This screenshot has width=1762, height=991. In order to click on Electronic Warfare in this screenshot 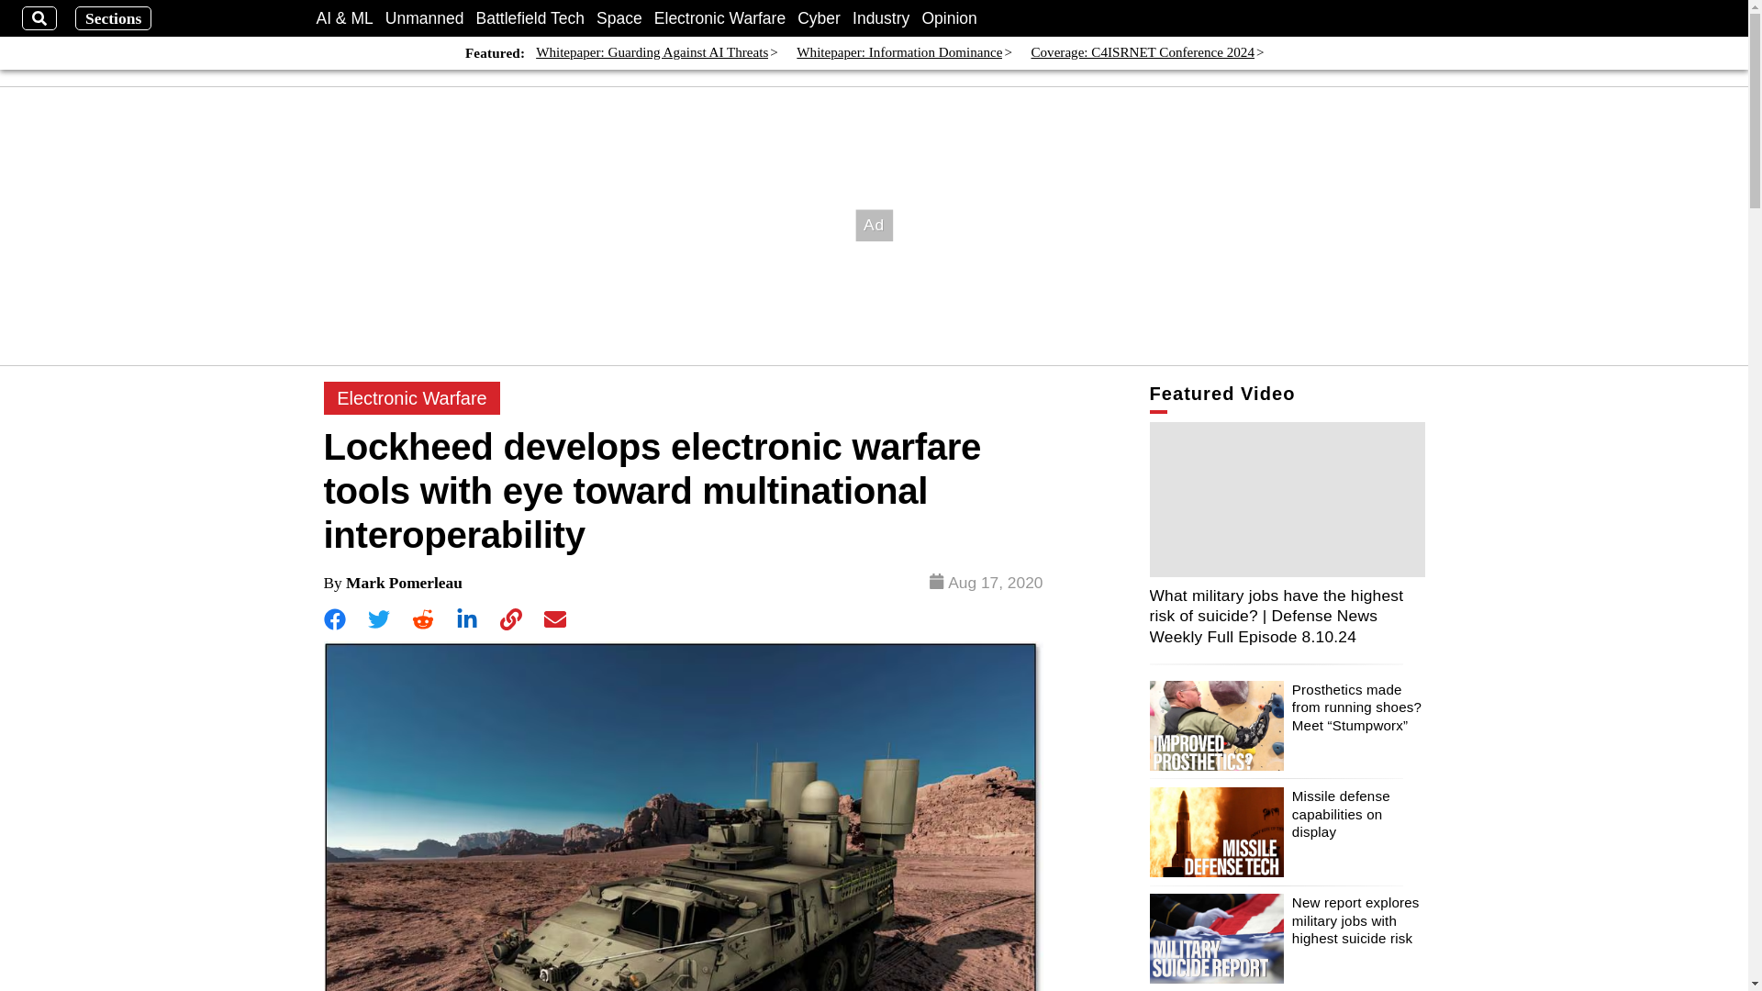, I will do `click(411, 398)`.